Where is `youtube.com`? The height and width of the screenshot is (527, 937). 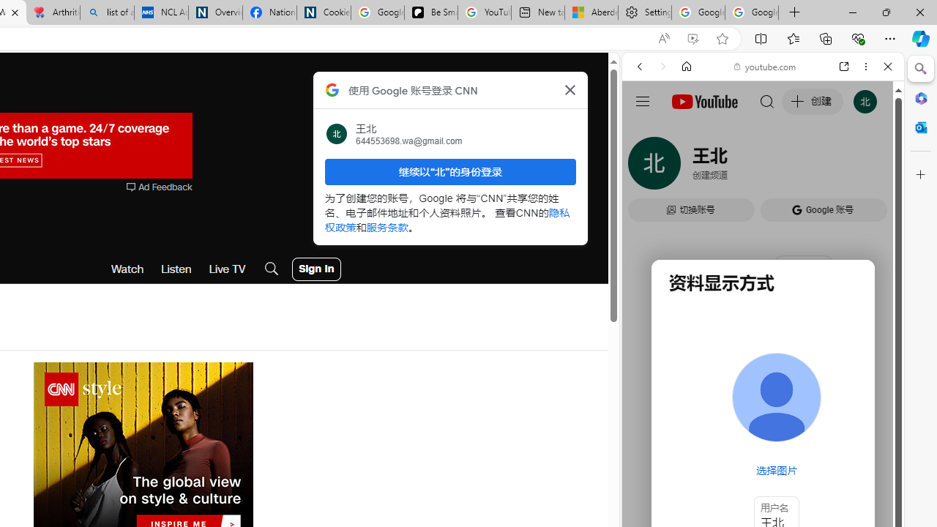 youtube.com is located at coordinates (766, 66).